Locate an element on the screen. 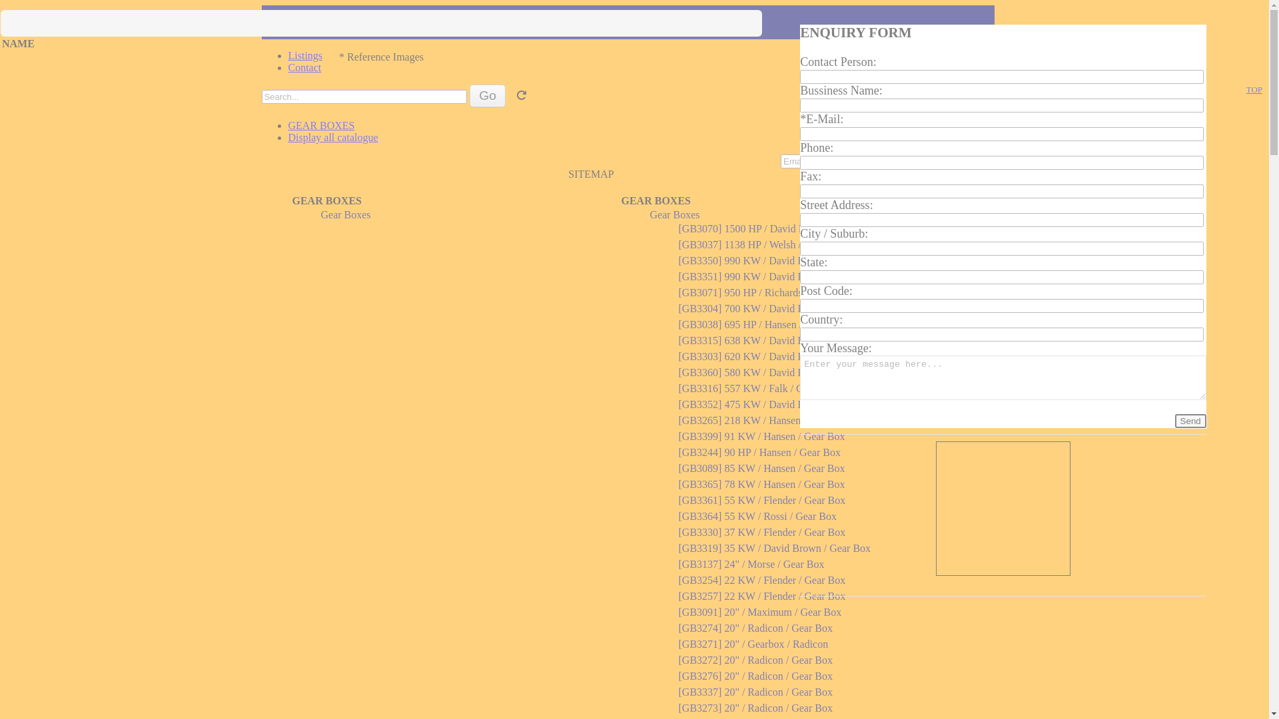 The image size is (1279, 719). Contact is located at coordinates (304, 68).